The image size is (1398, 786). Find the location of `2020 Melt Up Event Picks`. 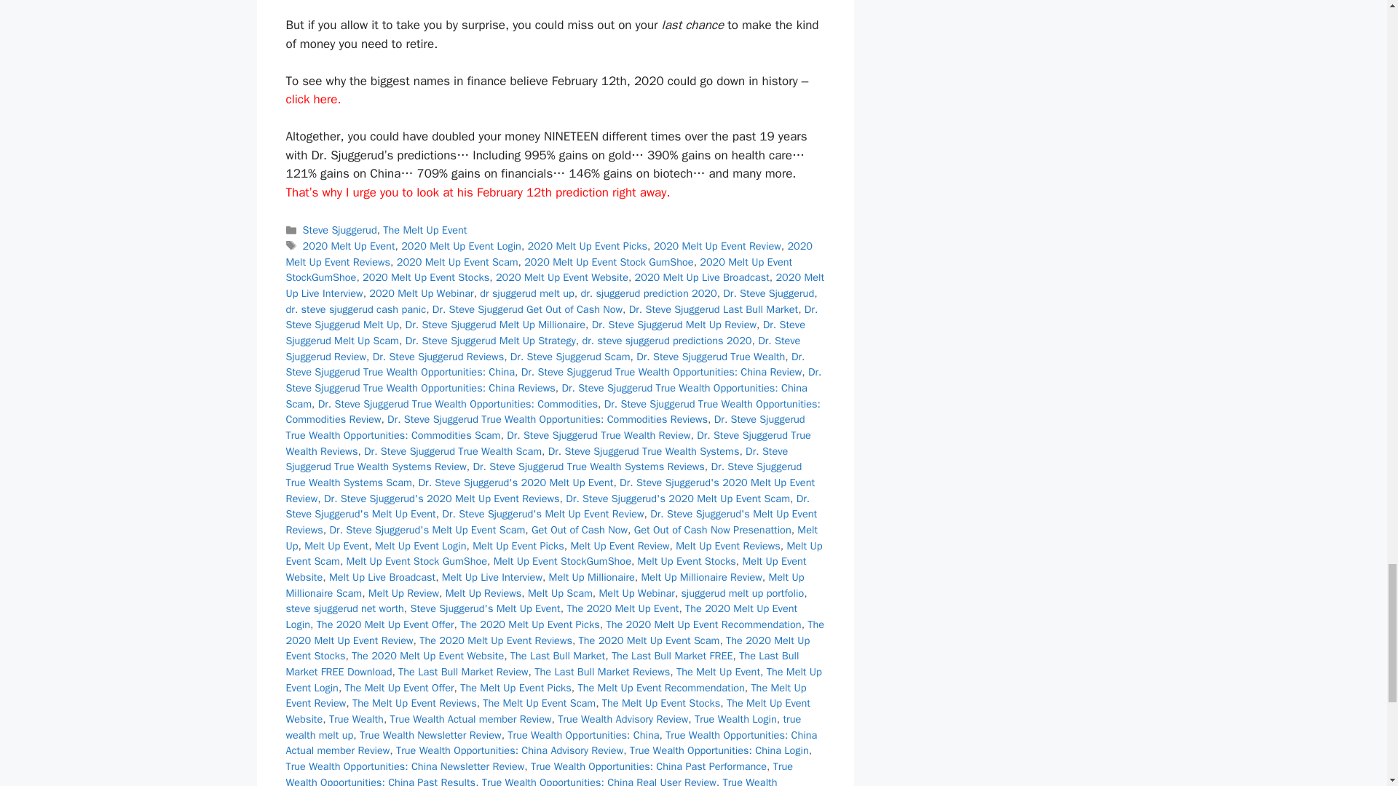

2020 Melt Up Event Picks is located at coordinates (587, 246).